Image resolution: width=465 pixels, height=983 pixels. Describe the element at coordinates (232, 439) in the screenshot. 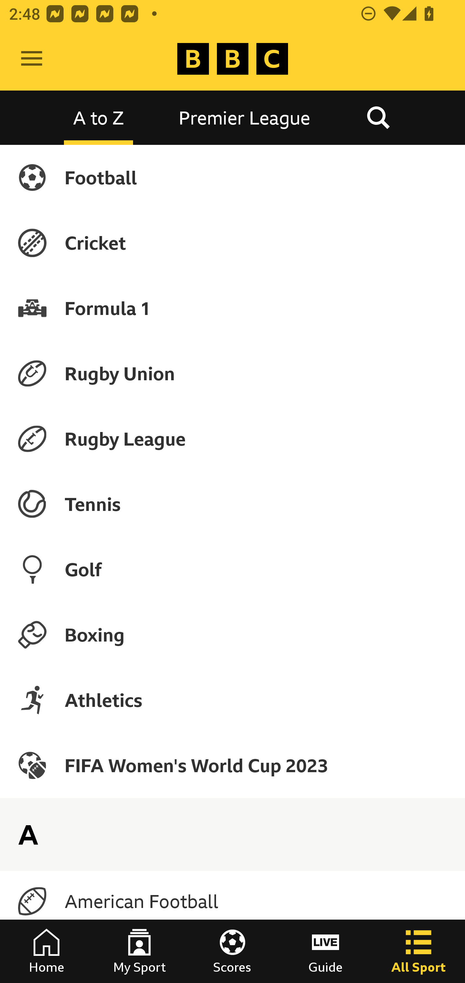

I see `Rugby League` at that location.